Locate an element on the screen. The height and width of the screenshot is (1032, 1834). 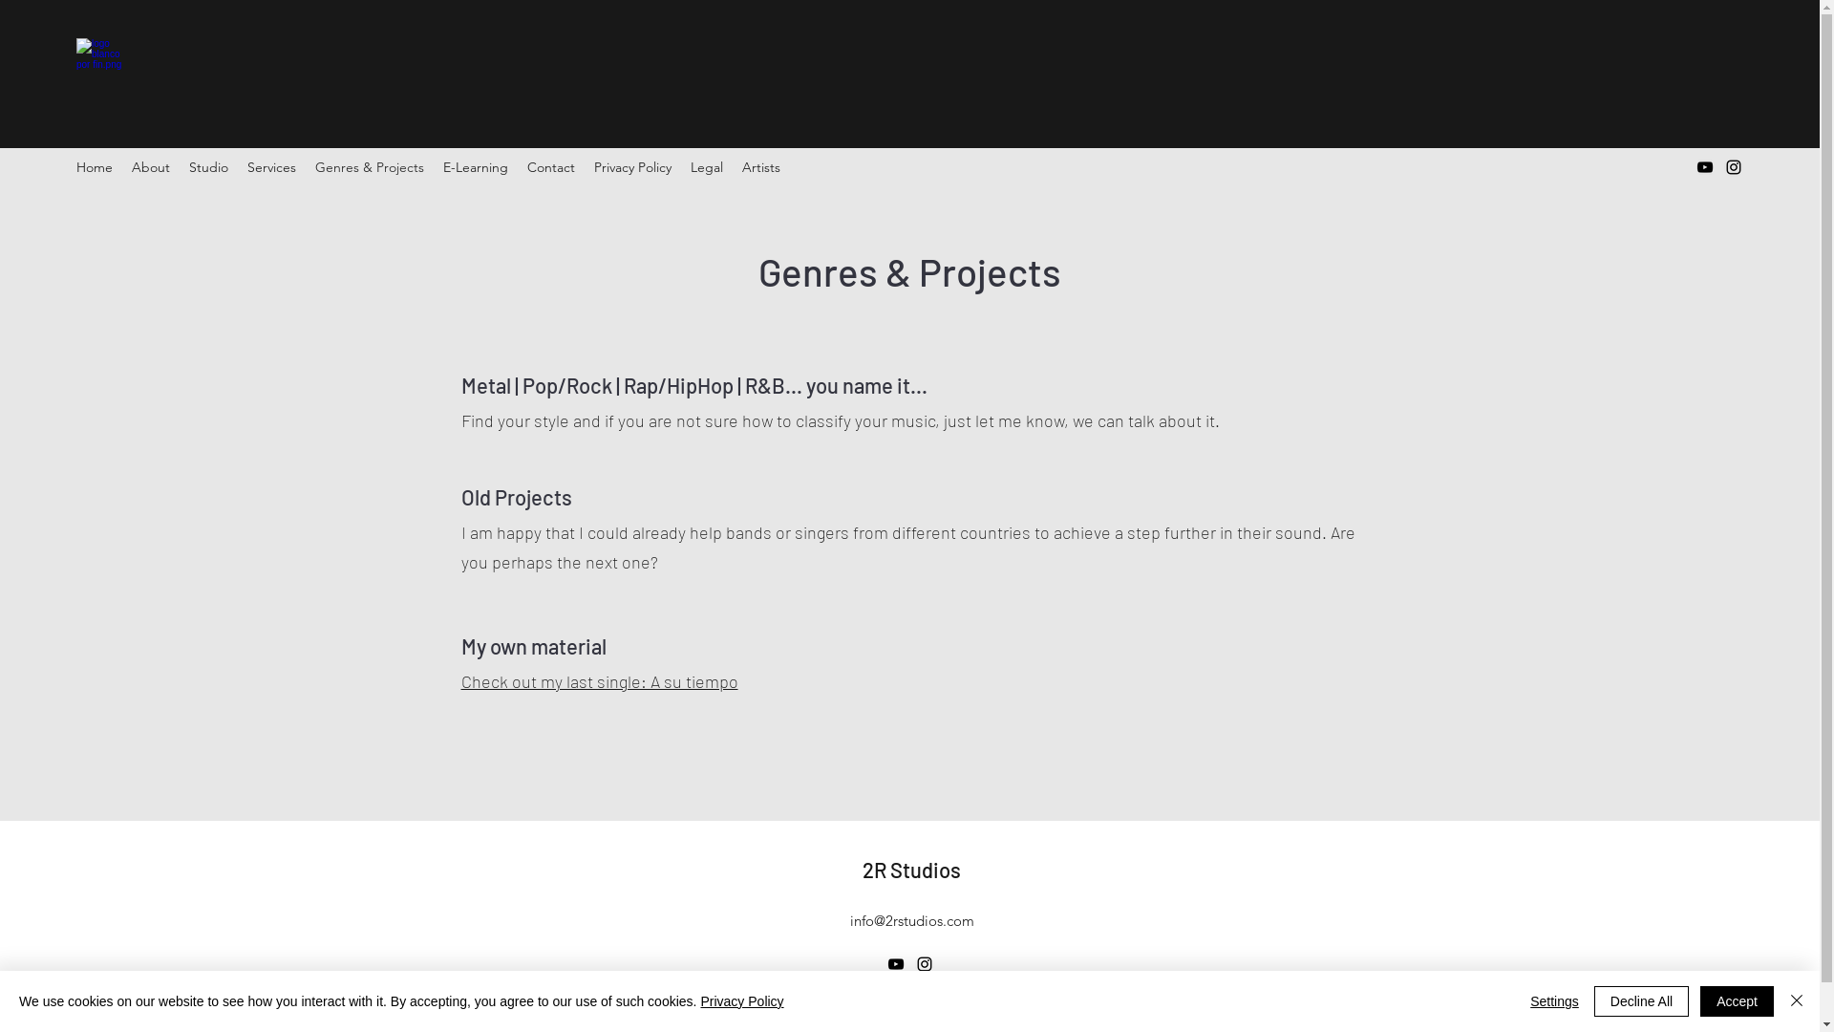
Legal is located at coordinates (707, 167).